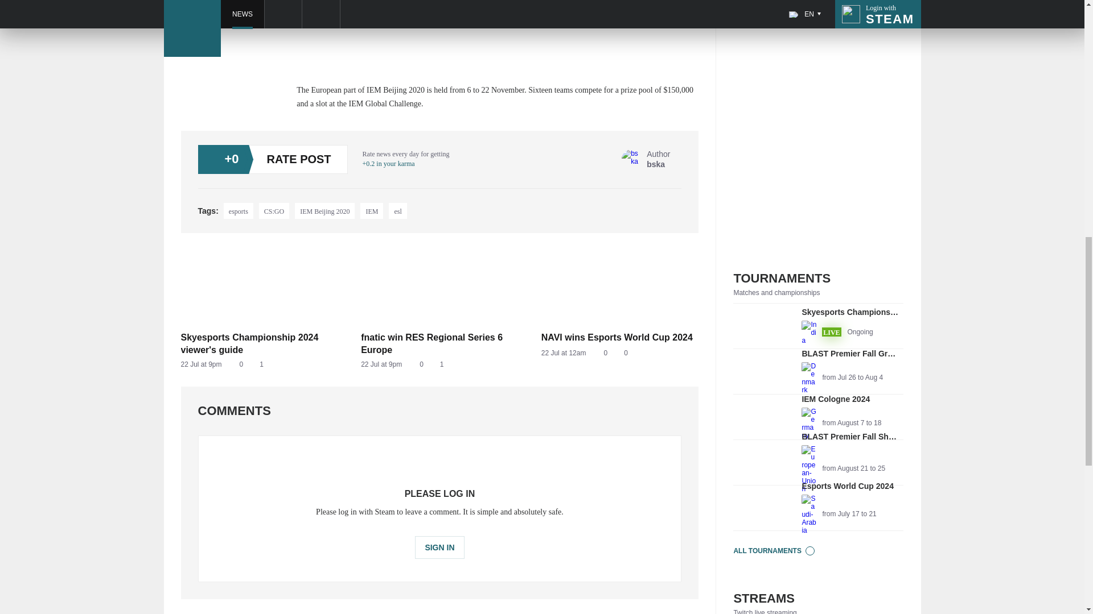  What do you see at coordinates (239, 210) in the screenshot?
I see `Skyesports Championship 2024 viewer's guide` at bounding box center [239, 210].